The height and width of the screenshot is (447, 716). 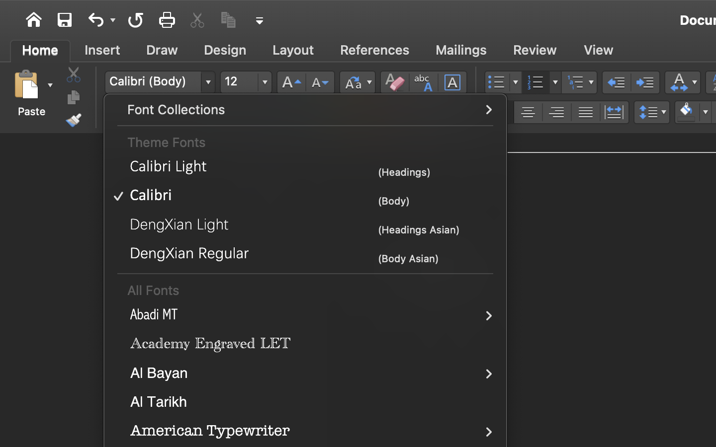 I want to click on 12, so click(x=246, y=82).